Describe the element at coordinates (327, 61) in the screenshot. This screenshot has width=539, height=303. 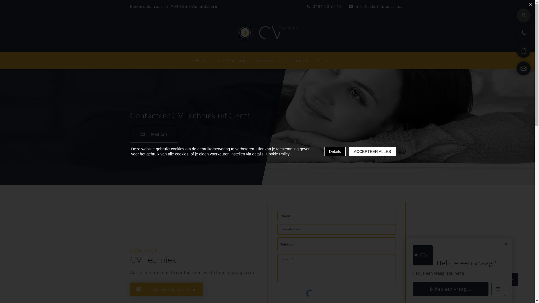
I see `Contact` at that location.